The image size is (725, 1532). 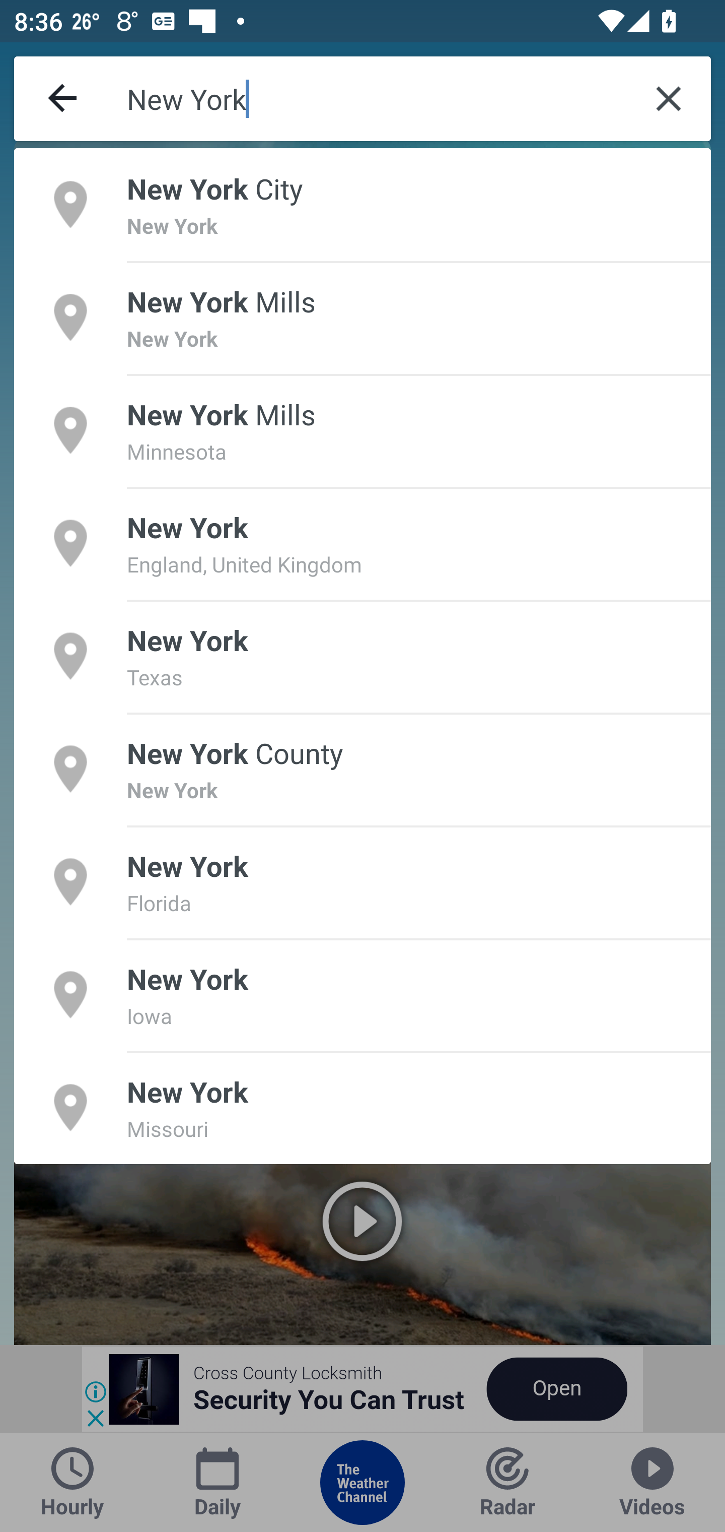 What do you see at coordinates (362, 204) in the screenshot?
I see `New York City New York` at bounding box center [362, 204].